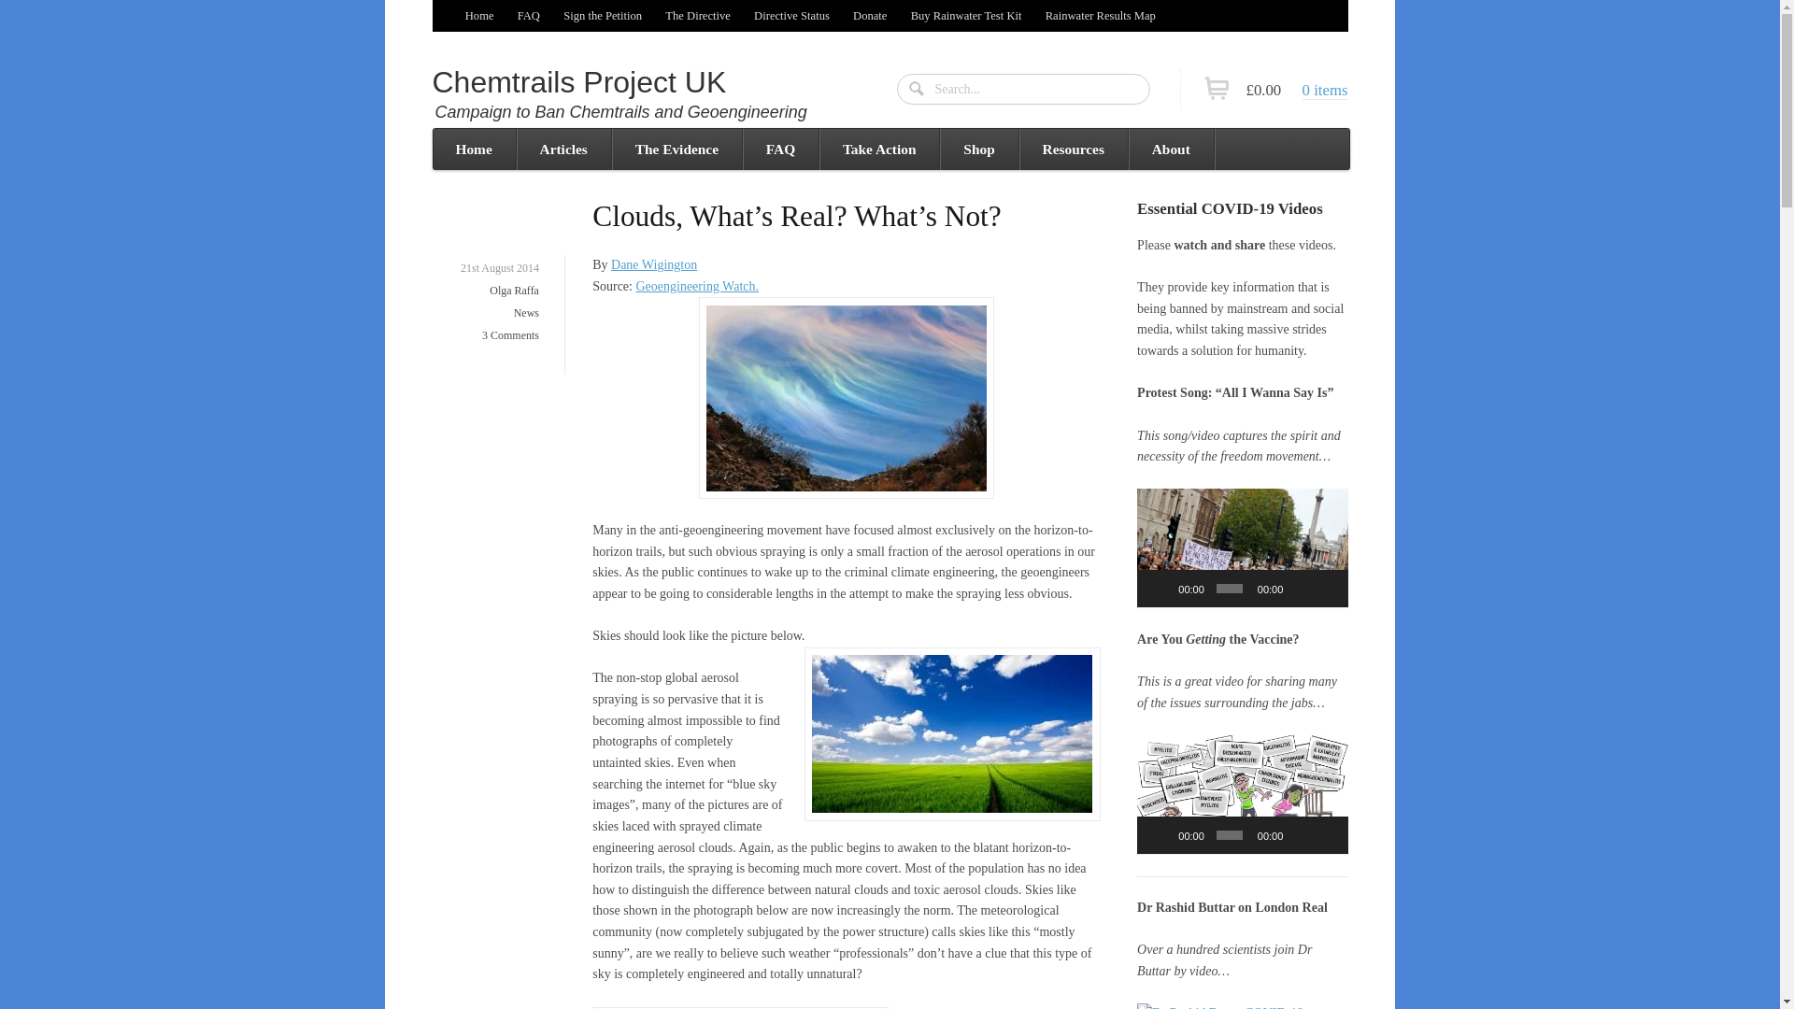 This screenshot has height=1009, width=1794. Describe the element at coordinates (676, 149) in the screenshot. I see `The Evidence` at that location.